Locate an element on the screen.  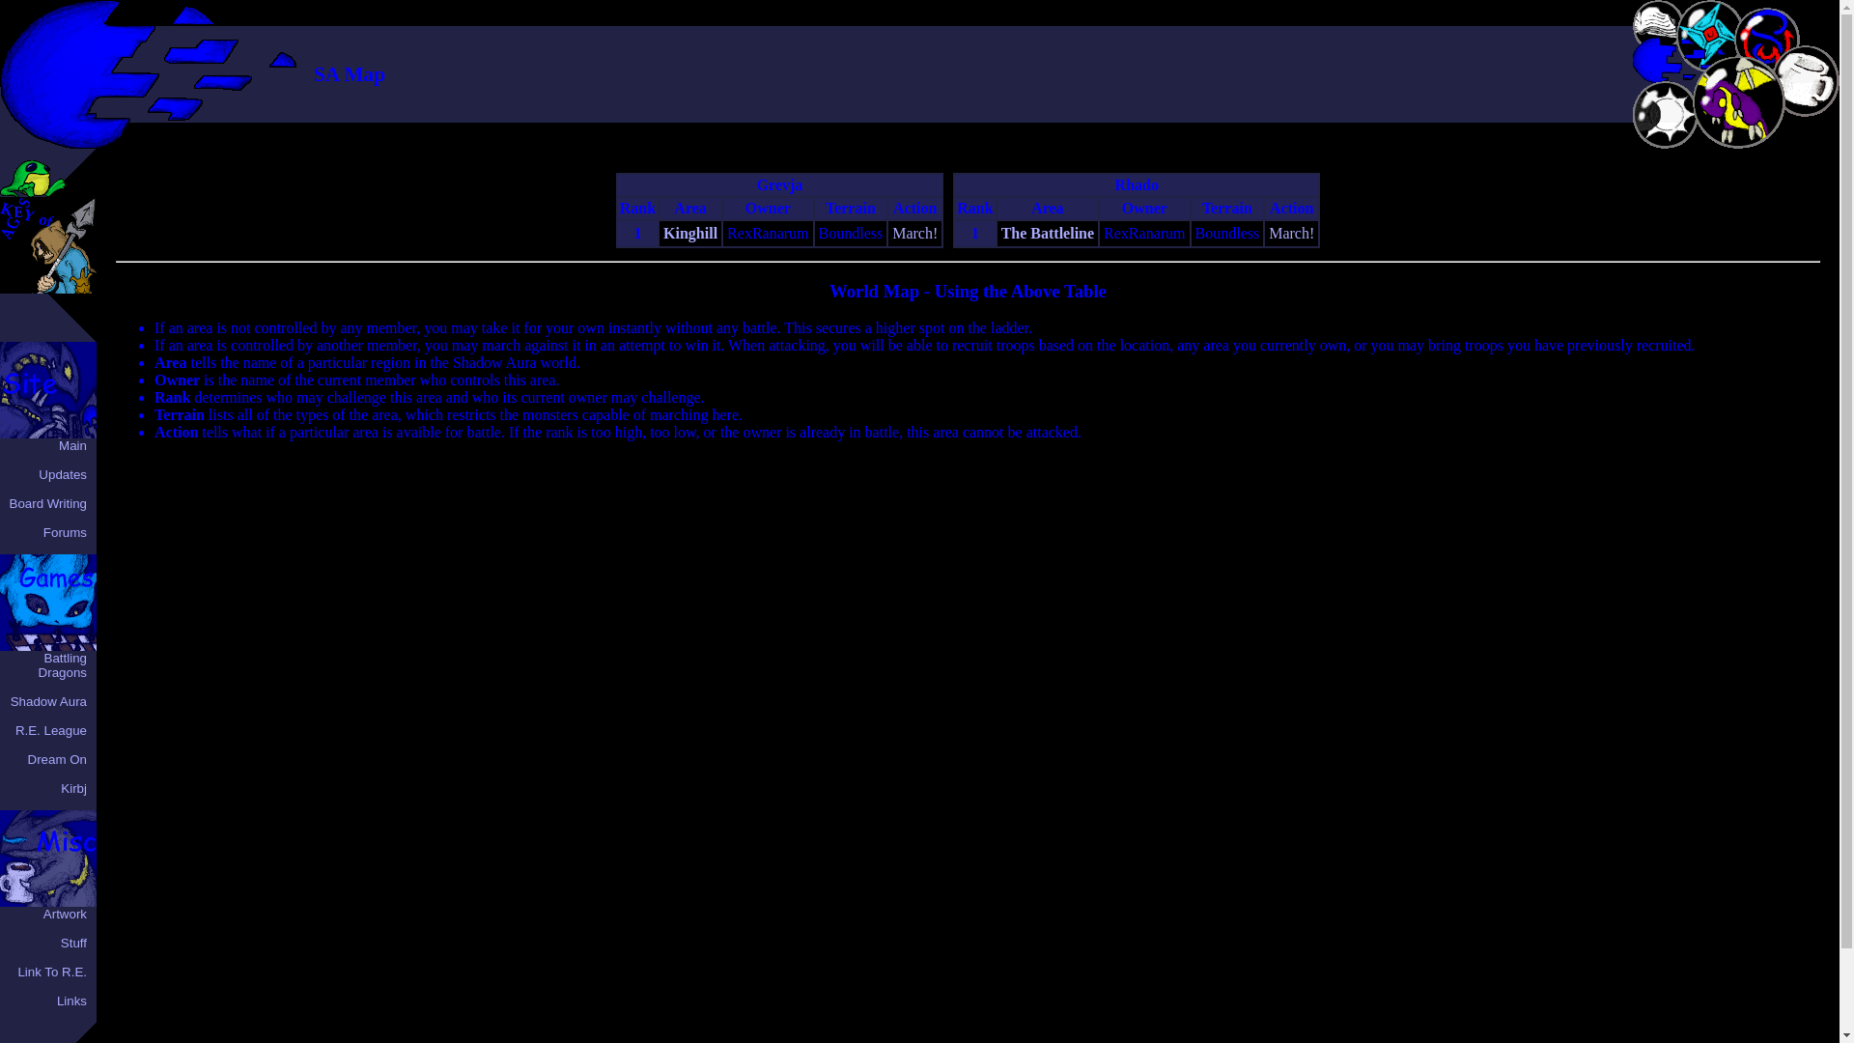
Forums is located at coordinates (65, 533).